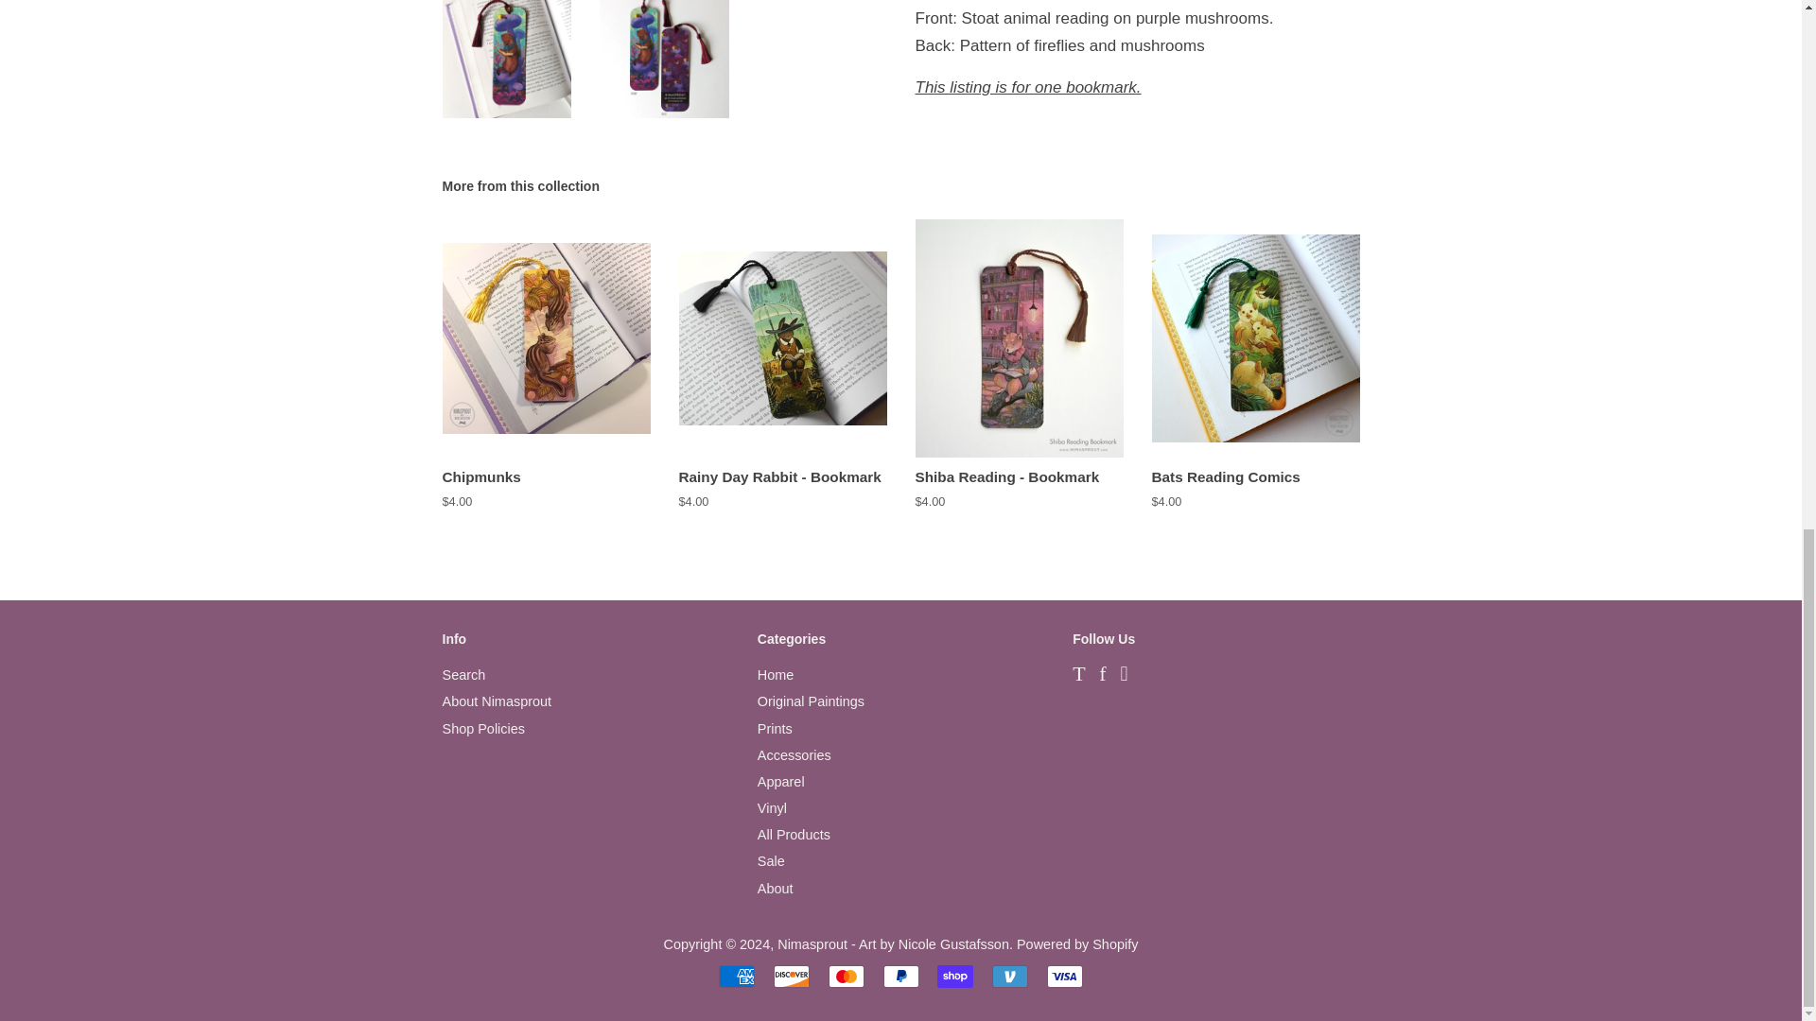 The height and width of the screenshot is (1021, 1816). What do you see at coordinates (1009, 976) in the screenshot?
I see `Venmo` at bounding box center [1009, 976].